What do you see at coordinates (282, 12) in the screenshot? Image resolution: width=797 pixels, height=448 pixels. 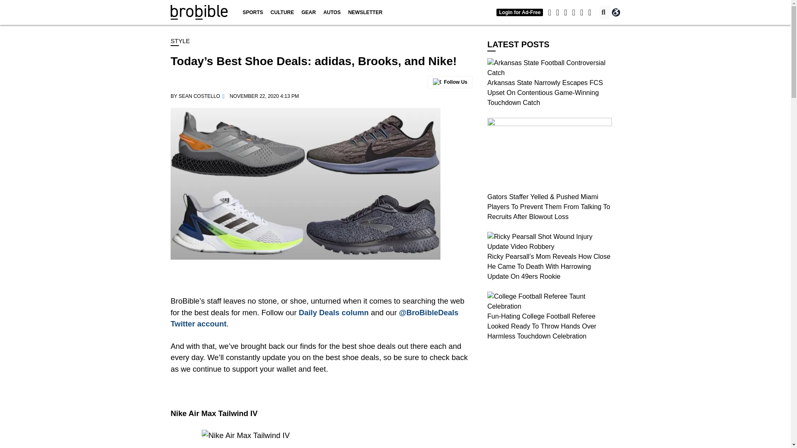 I see `CULTURE` at bounding box center [282, 12].